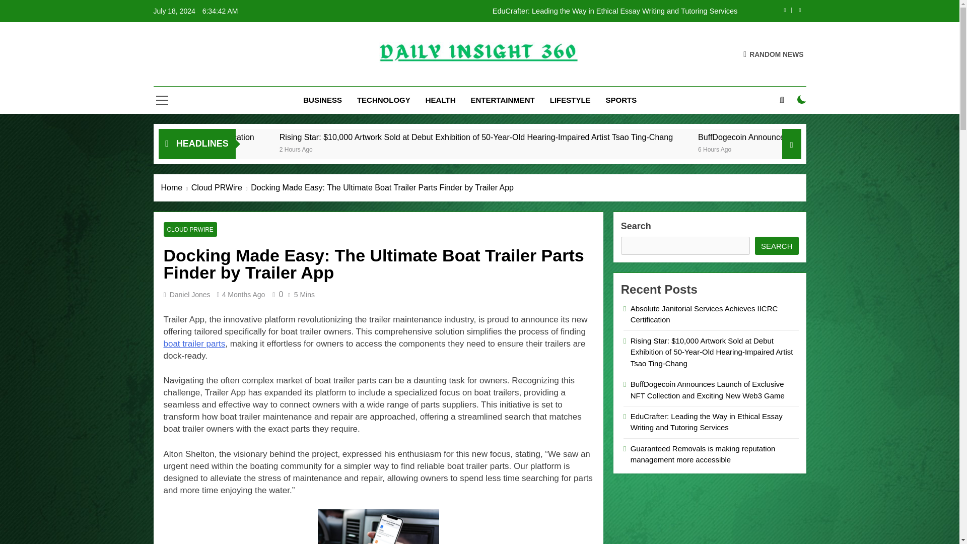  I want to click on Daily Insight 360, so click(401, 77).